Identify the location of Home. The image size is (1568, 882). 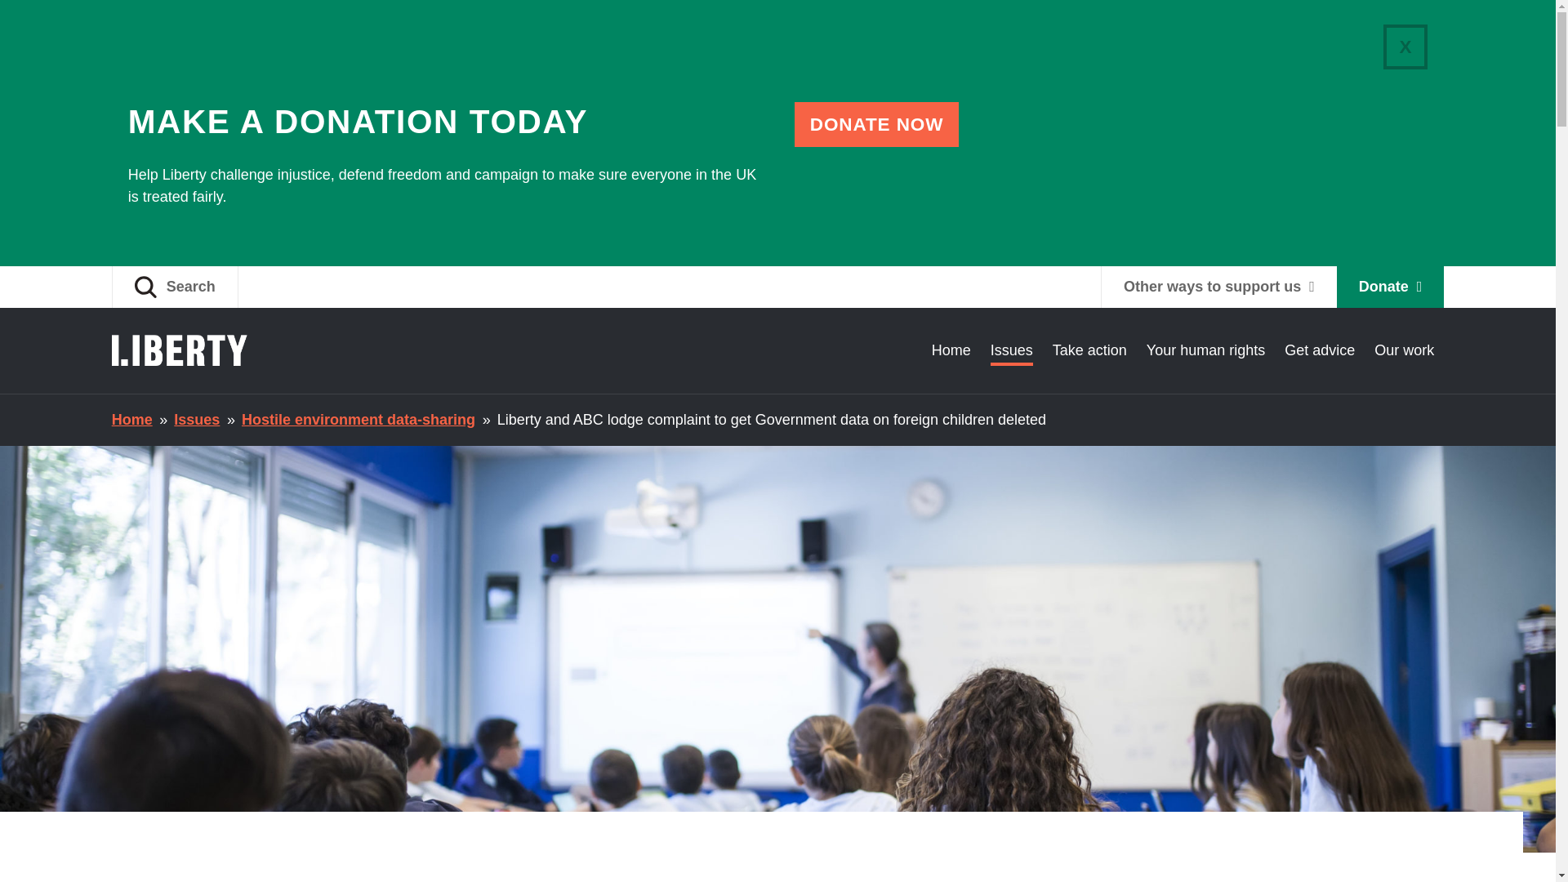
(131, 420).